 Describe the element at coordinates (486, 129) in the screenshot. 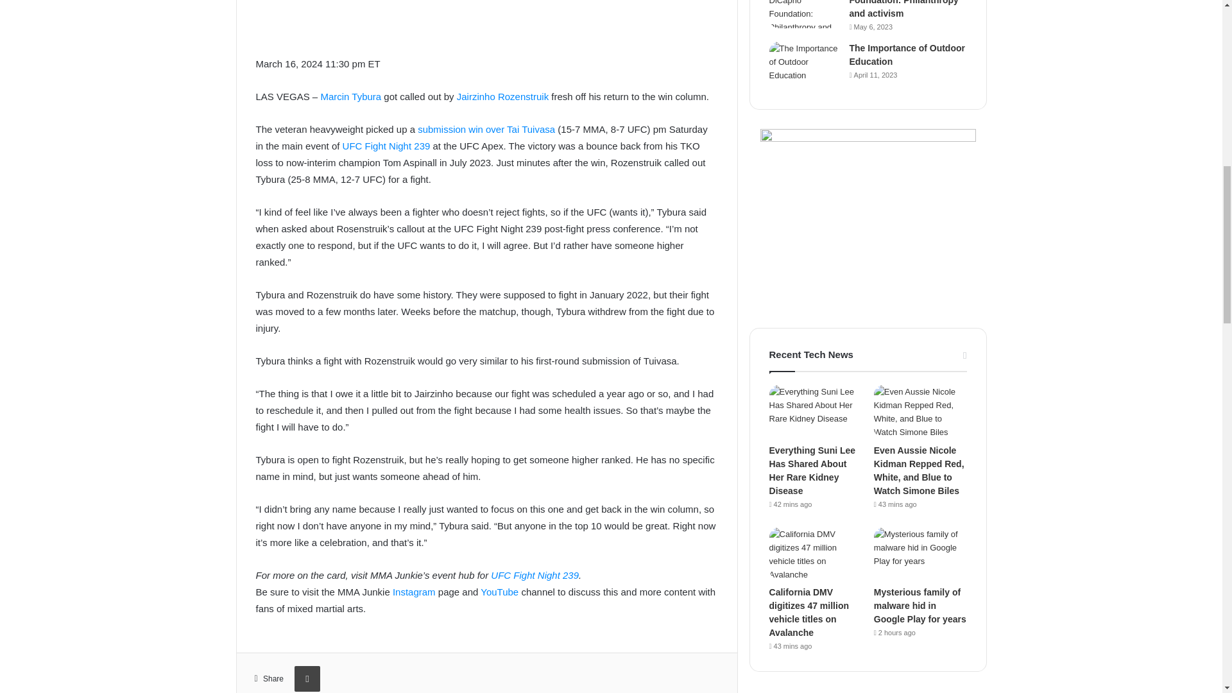

I see `submission win over Tai Tuivasa` at that location.